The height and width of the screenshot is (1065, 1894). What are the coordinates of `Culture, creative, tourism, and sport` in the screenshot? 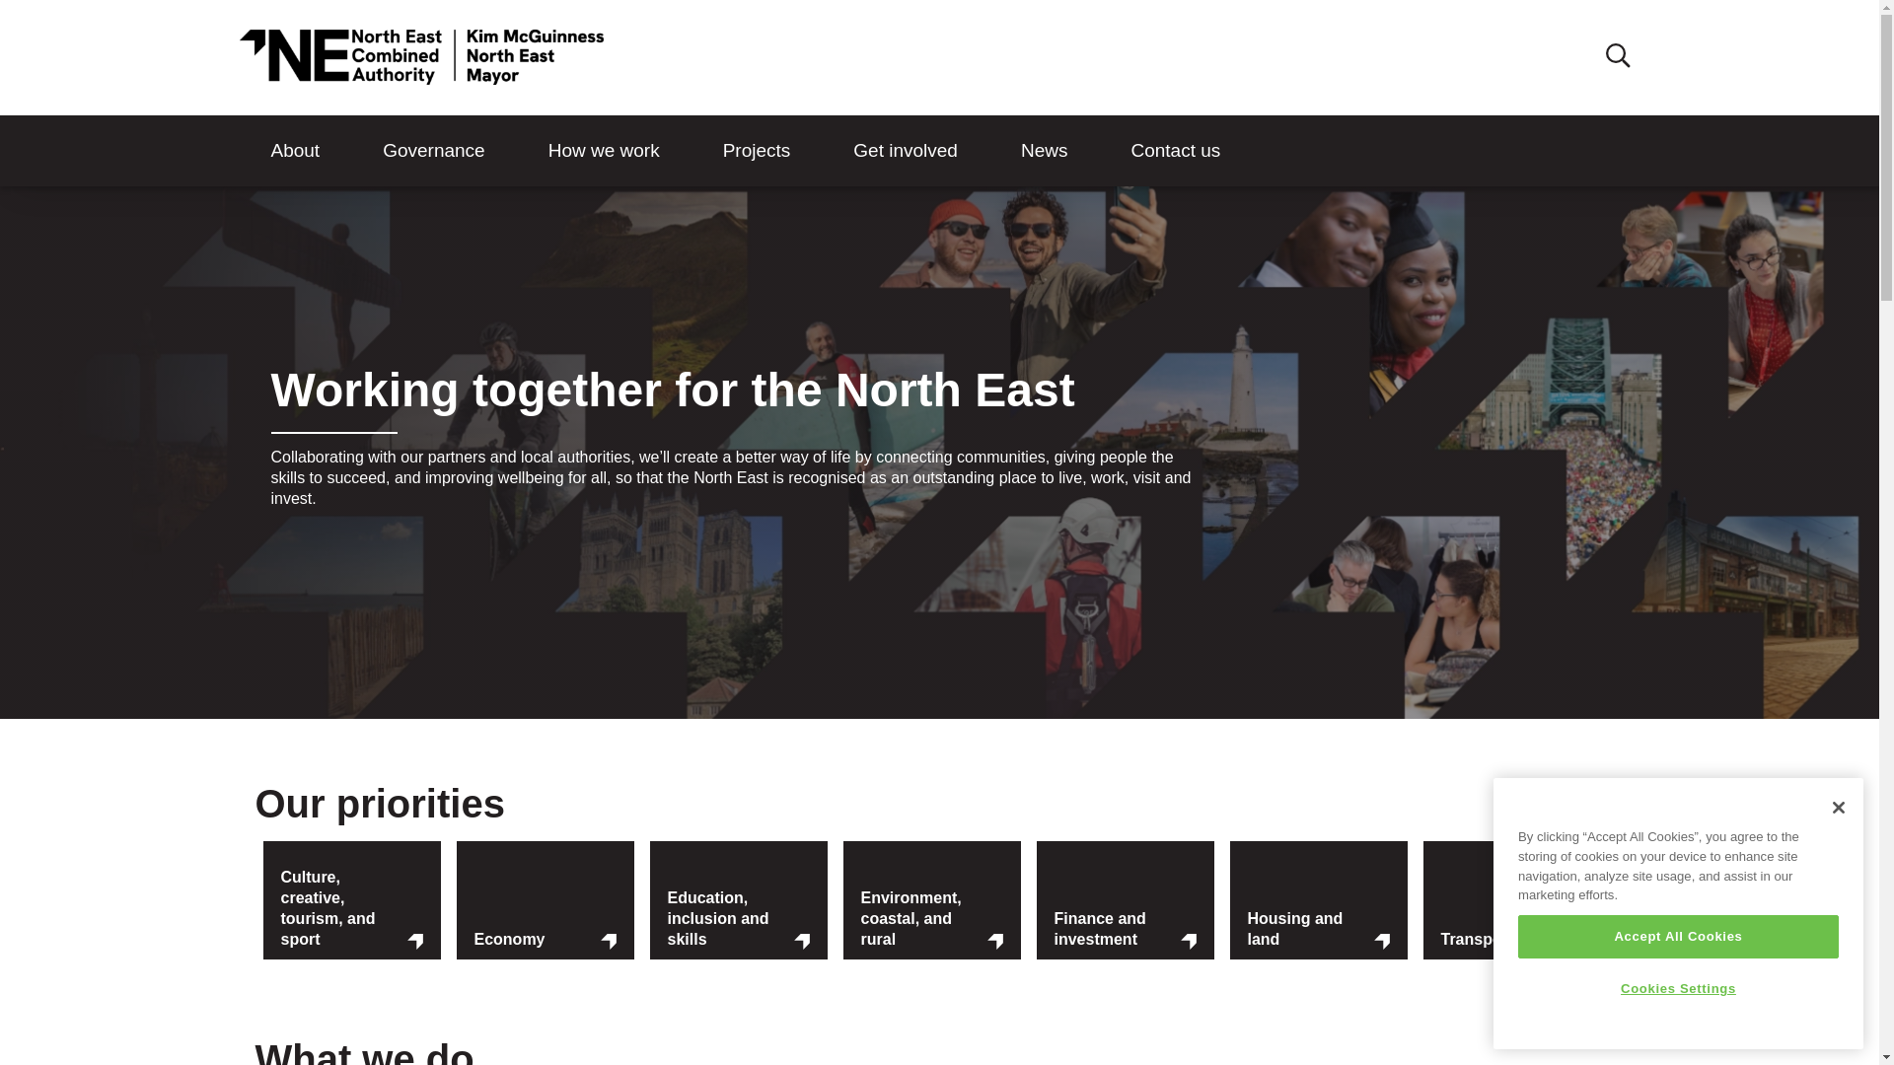 It's located at (351, 909).